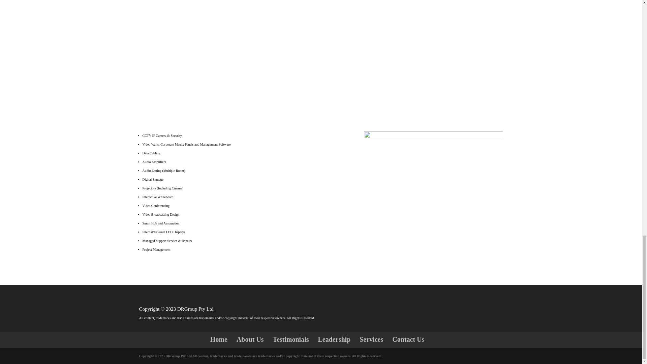 This screenshot has height=364, width=647. I want to click on Leadership, so click(334, 339).